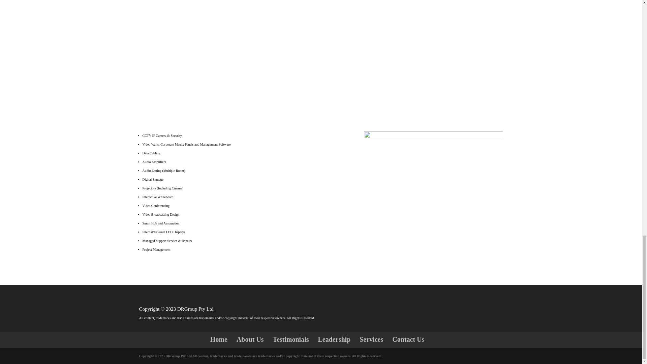 This screenshot has height=364, width=647. I want to click on Leadership, so click(334, 339).